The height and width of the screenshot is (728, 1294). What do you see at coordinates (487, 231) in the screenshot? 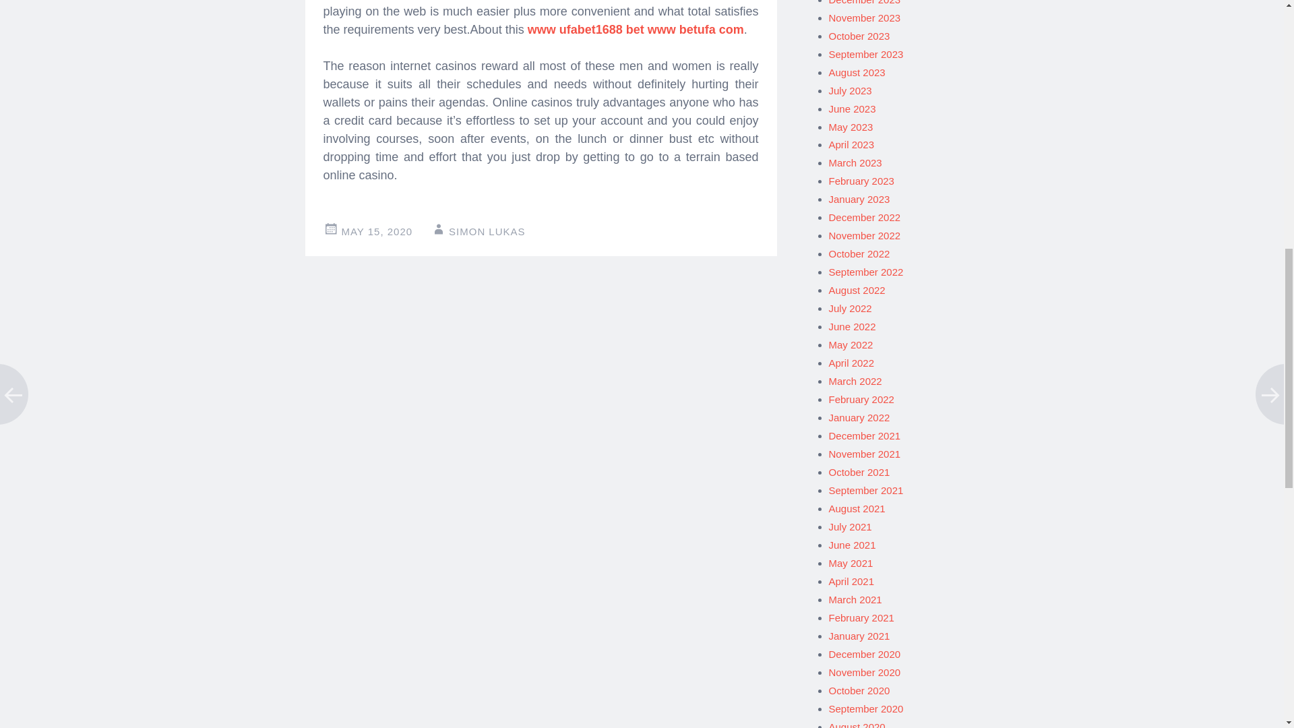
I see `View all posts by Simon Lukas` at bounding box center [487, 231].